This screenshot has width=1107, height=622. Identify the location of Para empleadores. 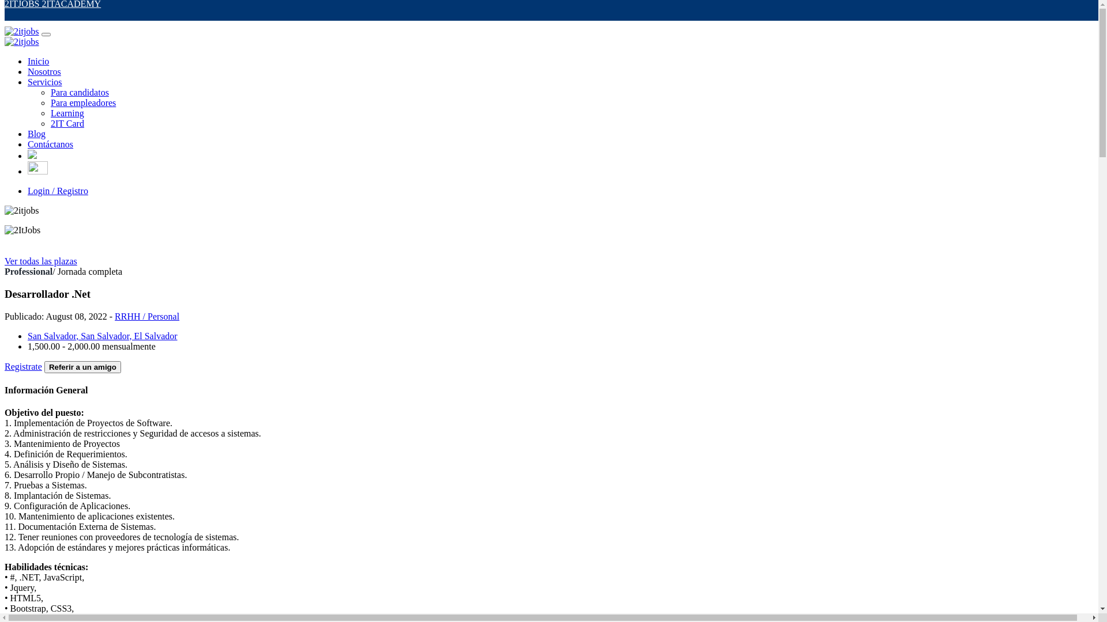
(83, 103).